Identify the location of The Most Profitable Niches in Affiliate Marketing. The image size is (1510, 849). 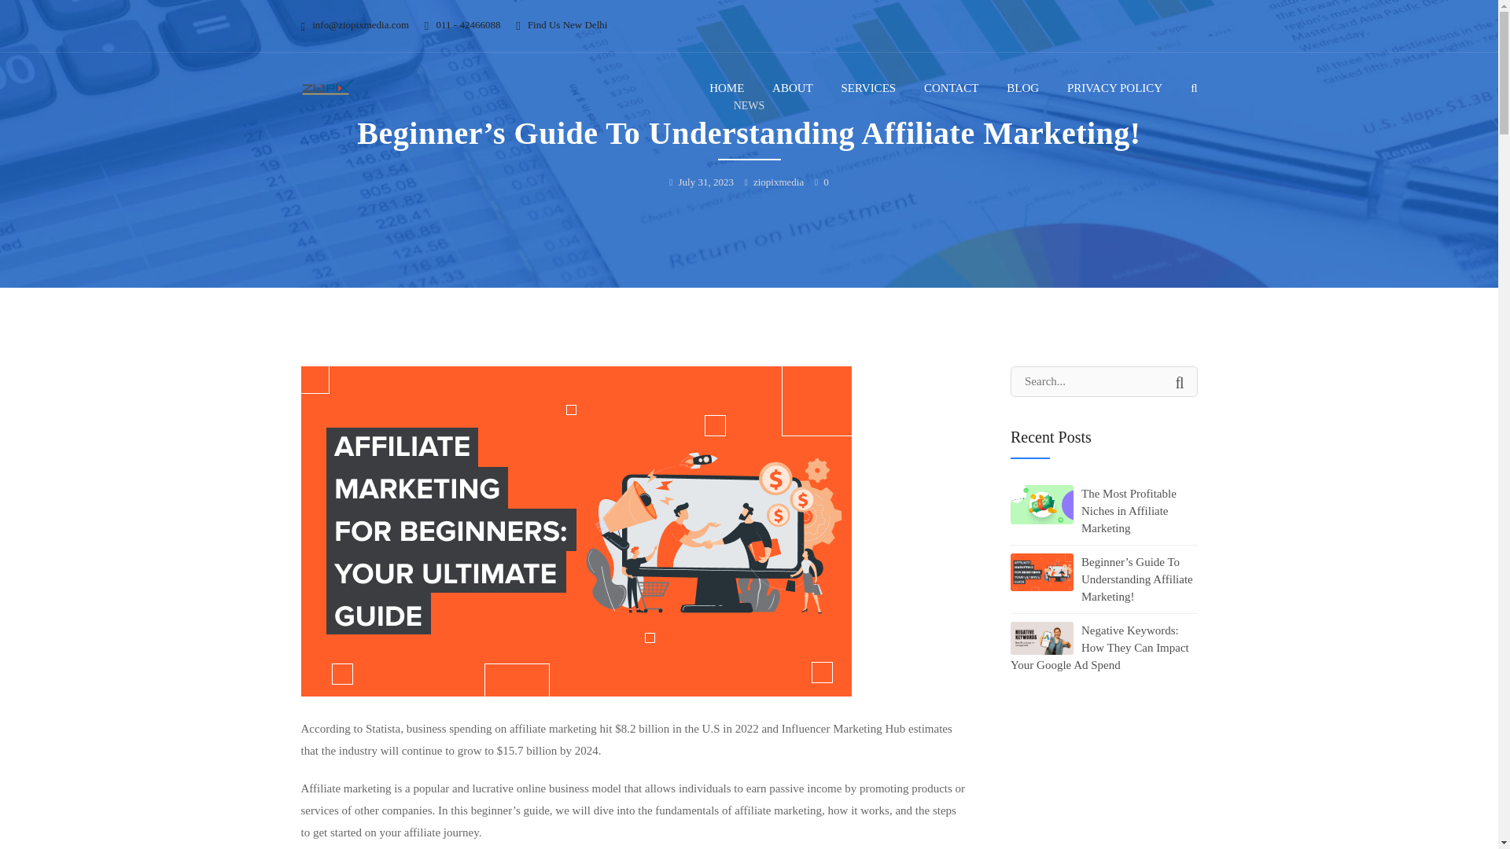
(1103, 509).